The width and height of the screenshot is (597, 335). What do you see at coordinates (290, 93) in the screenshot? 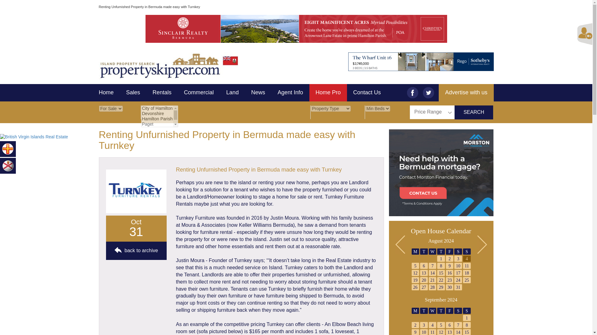
I see `Agent Info` at bounding box center [290, 93].